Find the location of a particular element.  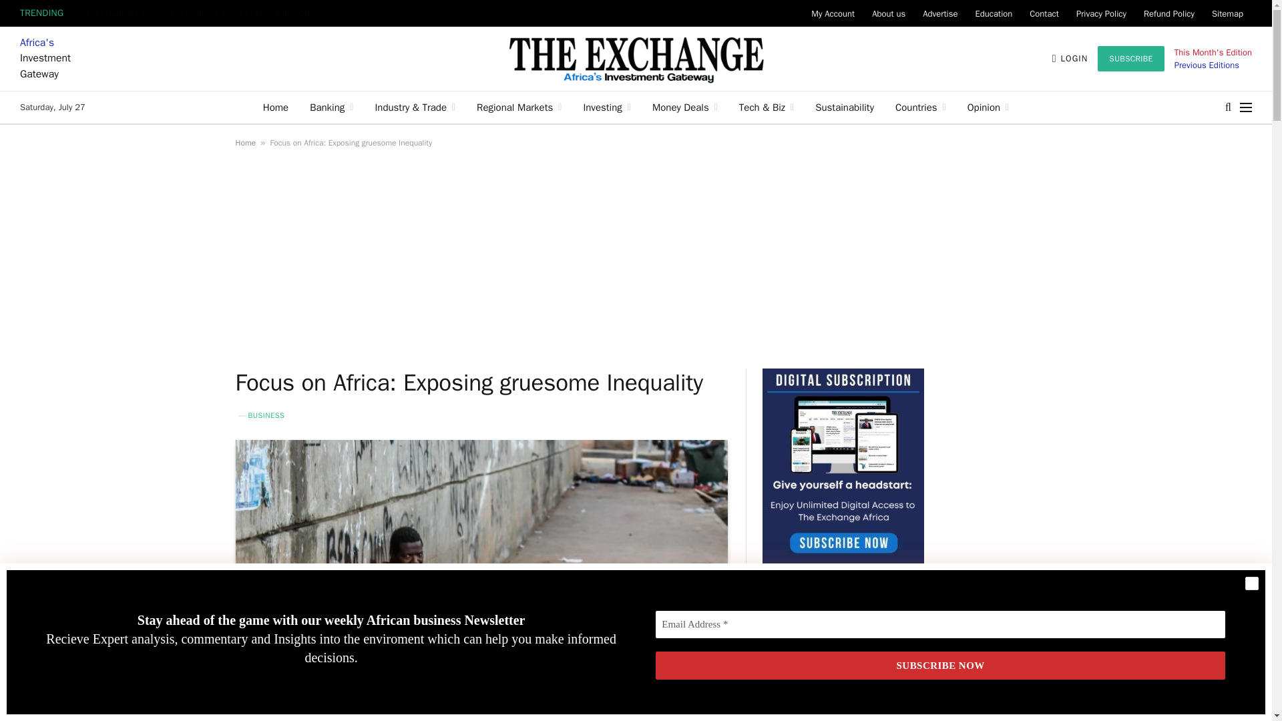

Contact is located at coordinates (1044, 13).